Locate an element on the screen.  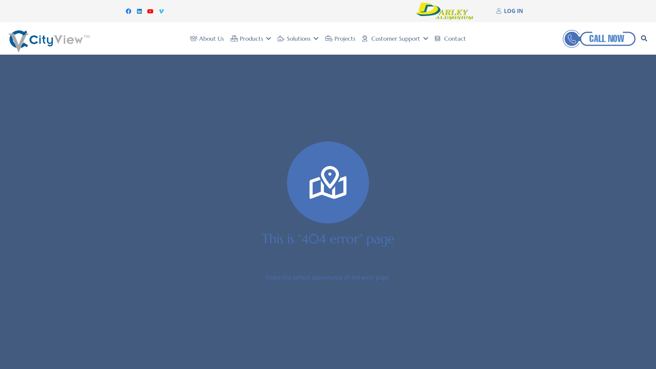
Facebook is located at coordinates (128, 11).